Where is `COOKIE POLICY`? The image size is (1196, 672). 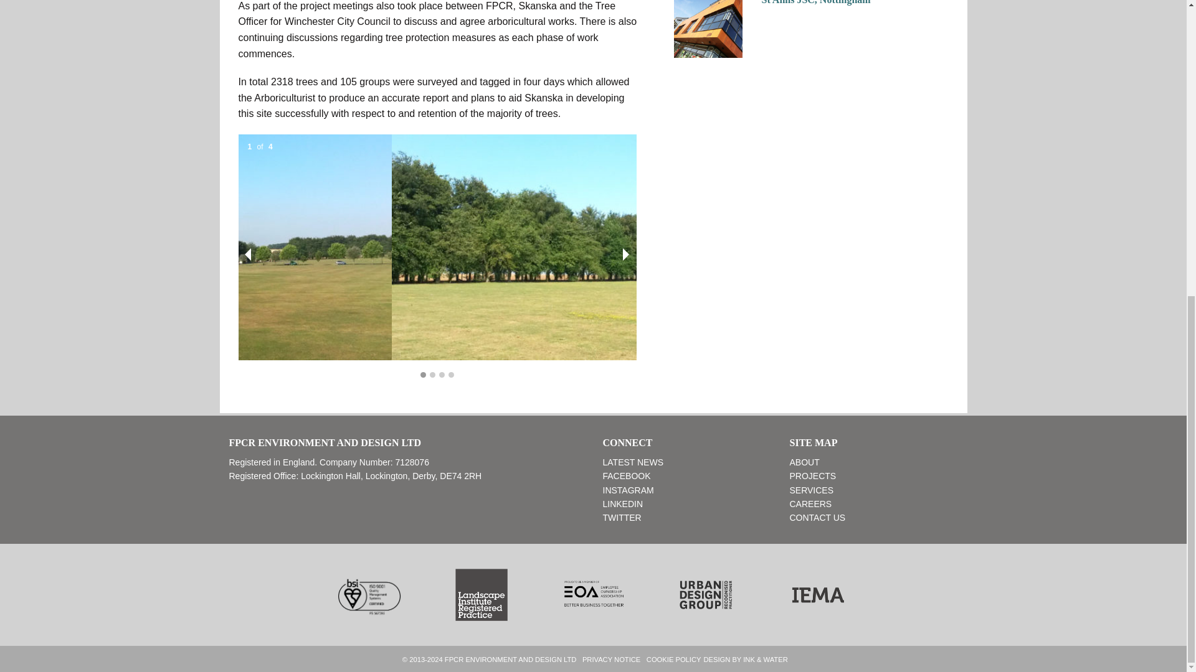
COOKIE POLICY is located at coordinates (674, 660).